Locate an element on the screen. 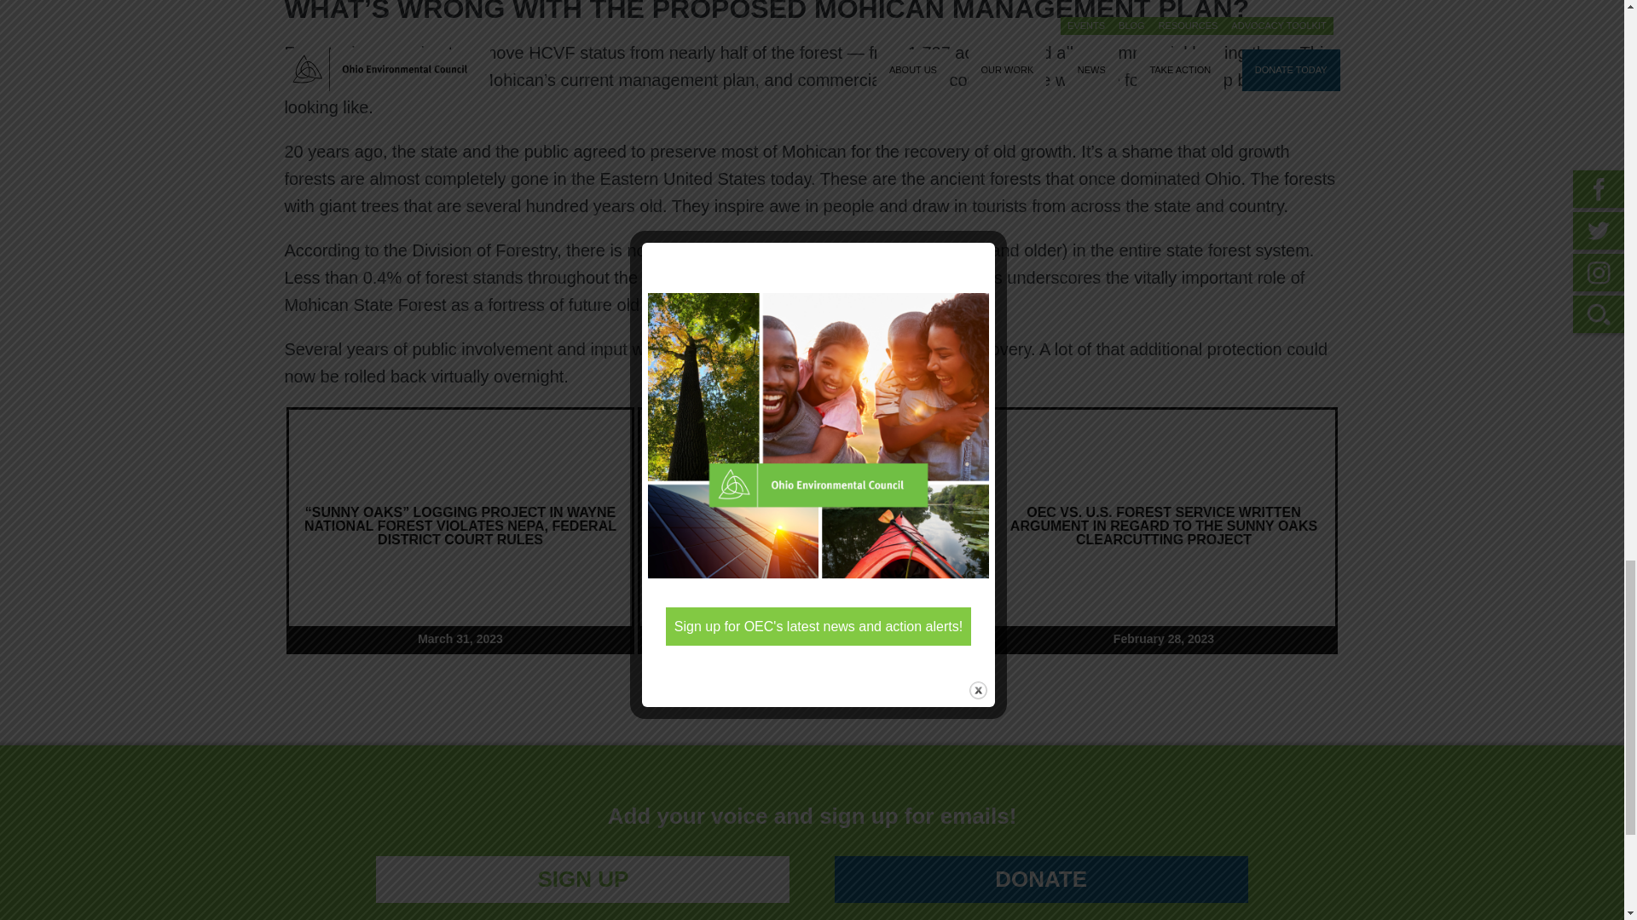 This screenshot has width=1637, height=920. SIGN UP is located at coordinates (582, 877).